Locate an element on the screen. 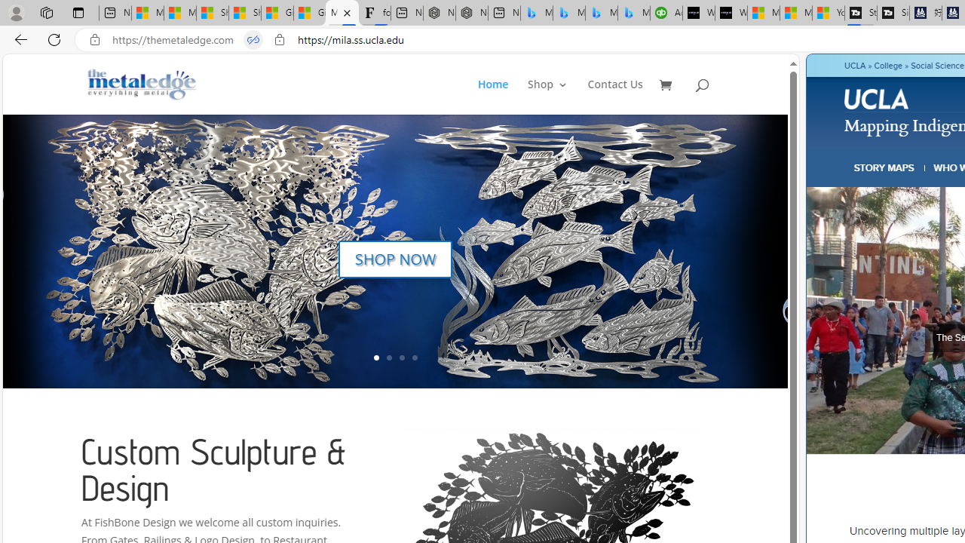  4 is located at coordinates (415, 357).